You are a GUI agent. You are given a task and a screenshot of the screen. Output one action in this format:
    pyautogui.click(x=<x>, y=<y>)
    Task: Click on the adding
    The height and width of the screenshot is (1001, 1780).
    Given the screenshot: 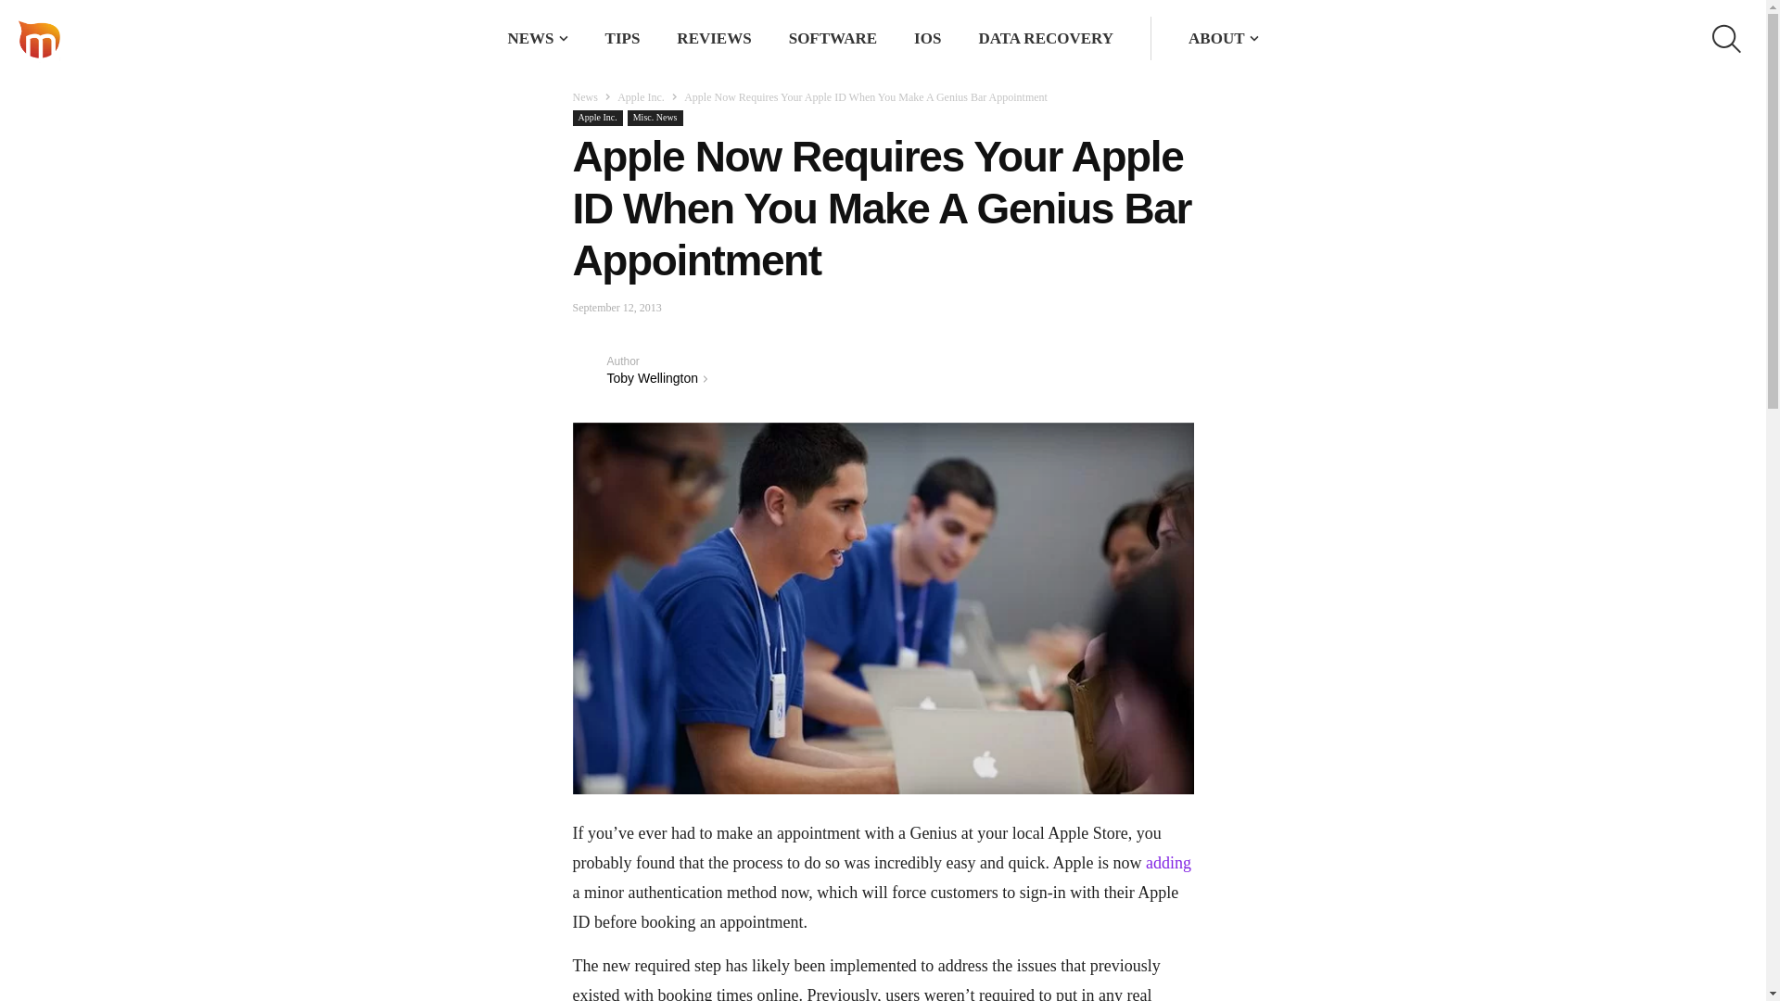 What is the action you would take?
    pyautogui.click(x=1168, y=862)
    